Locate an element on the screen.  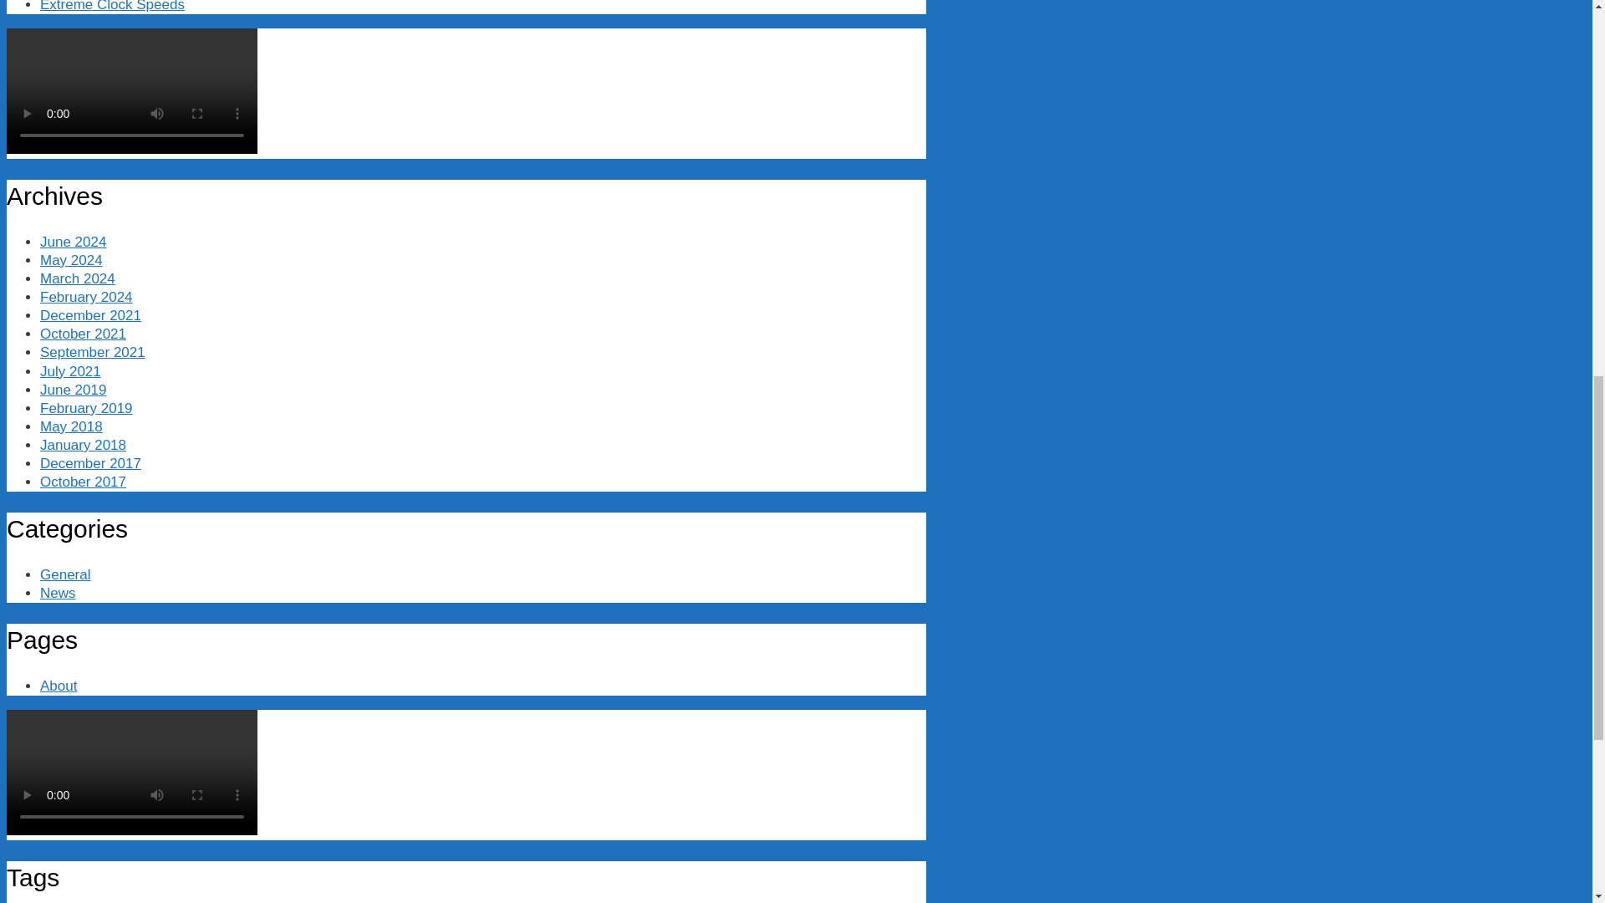
June 2024 is located at coordinates (73, 242).